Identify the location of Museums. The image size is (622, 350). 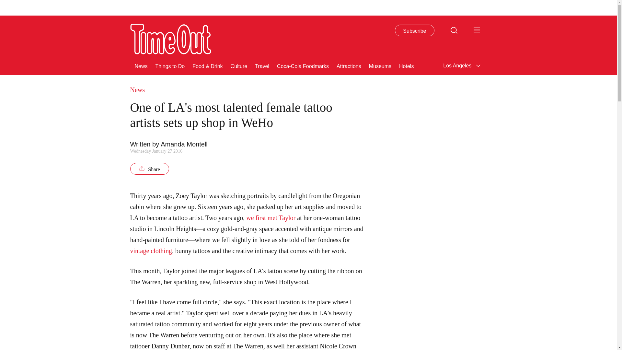
(380, 65).